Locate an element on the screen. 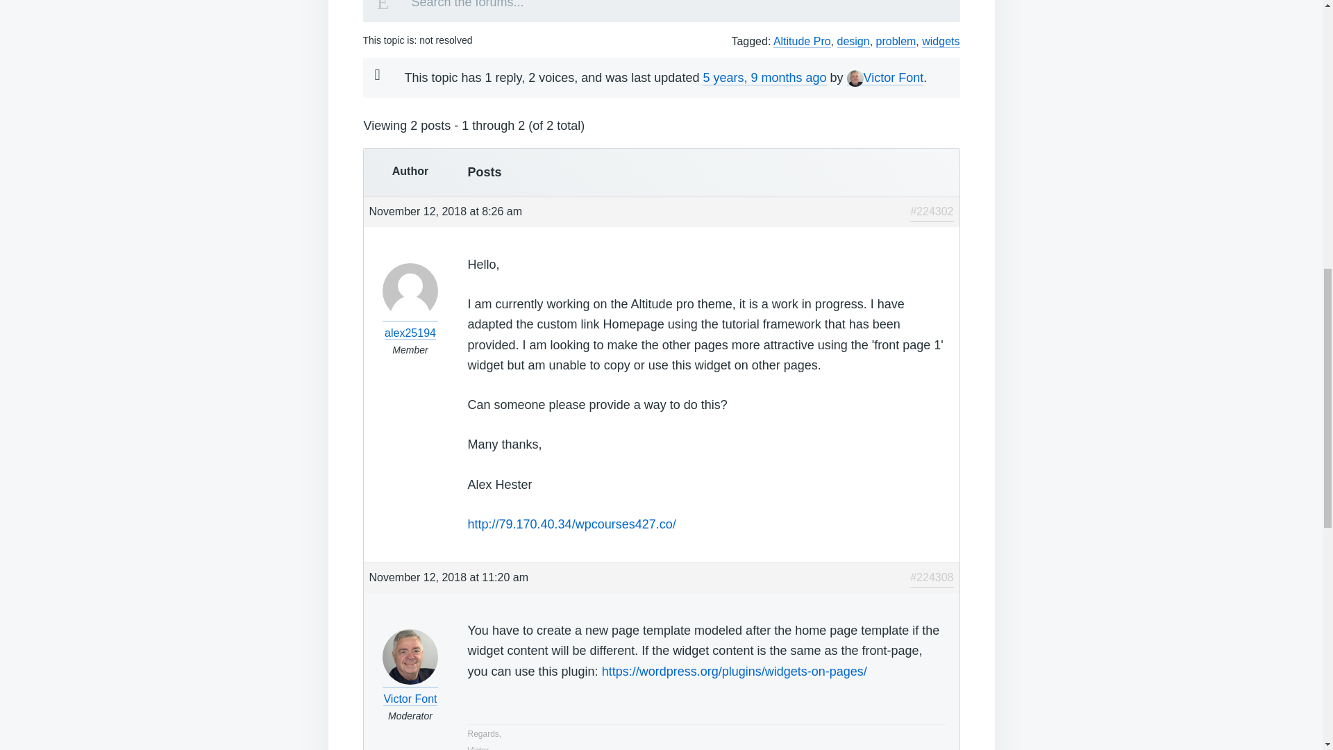 The image size is (1333, 750). View Victor Font's profile is located at coordinates (885, 78).